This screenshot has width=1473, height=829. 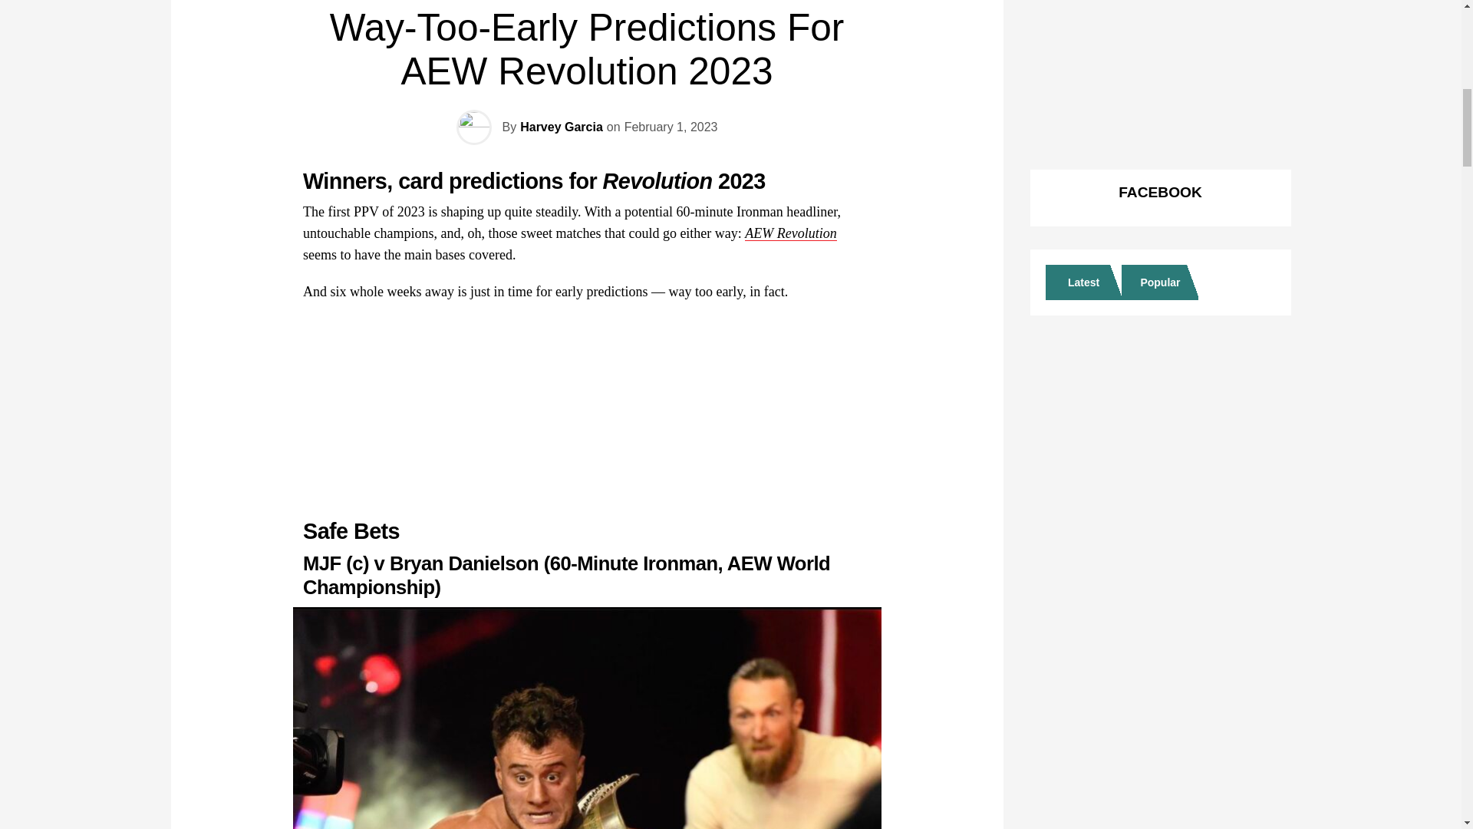 I want to click on AEW Revolution, so click(x=790, y=233).